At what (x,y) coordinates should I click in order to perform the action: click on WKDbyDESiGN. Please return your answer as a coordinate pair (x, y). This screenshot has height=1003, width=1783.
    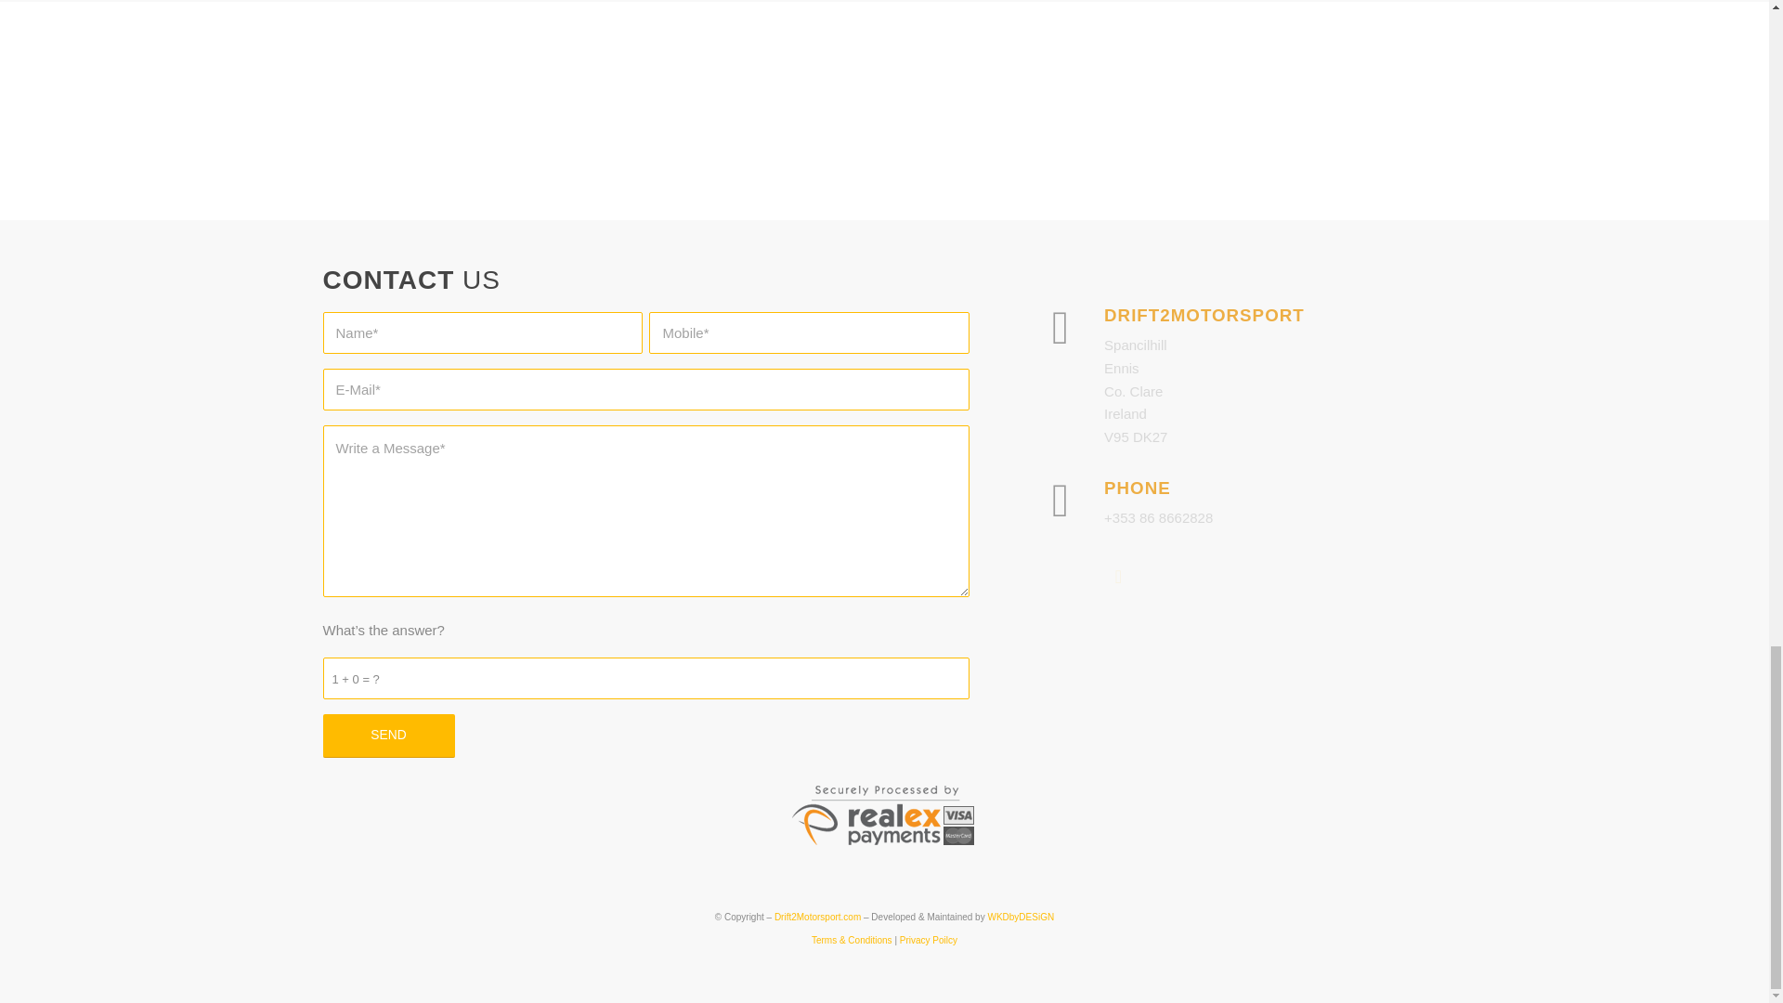
    Looking at the image, I should click on (1020, 916).